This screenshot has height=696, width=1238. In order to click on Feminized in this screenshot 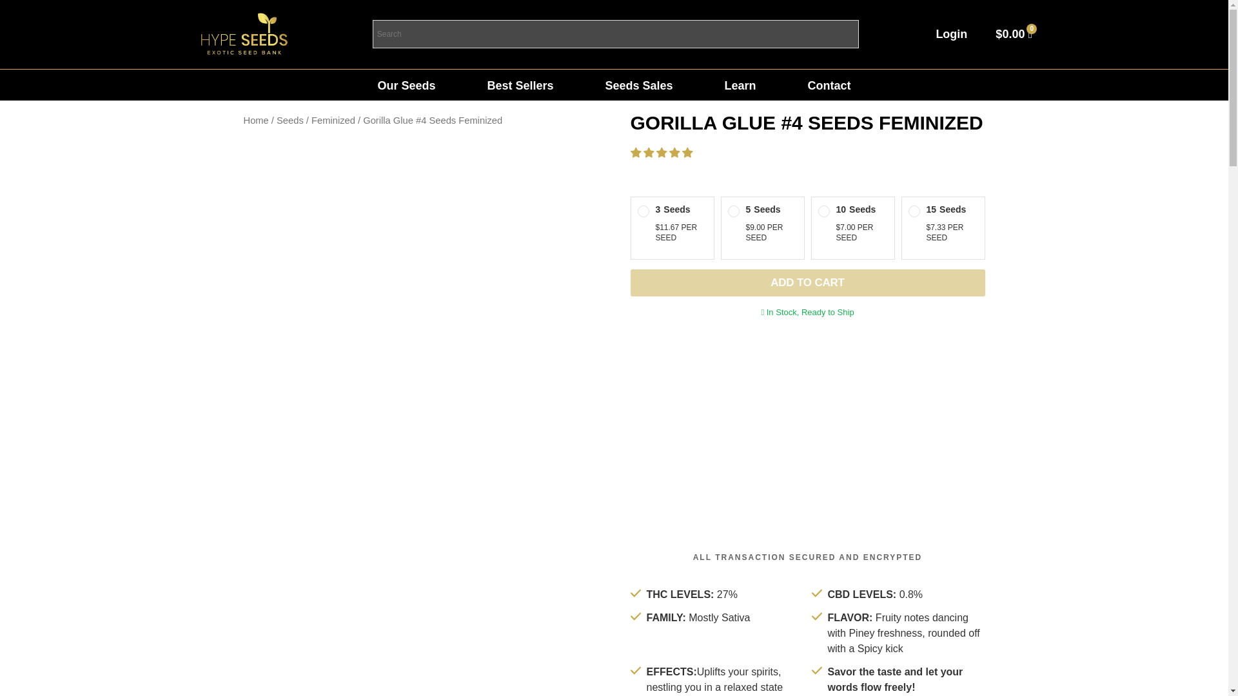, I will do `click(333, 121)`.